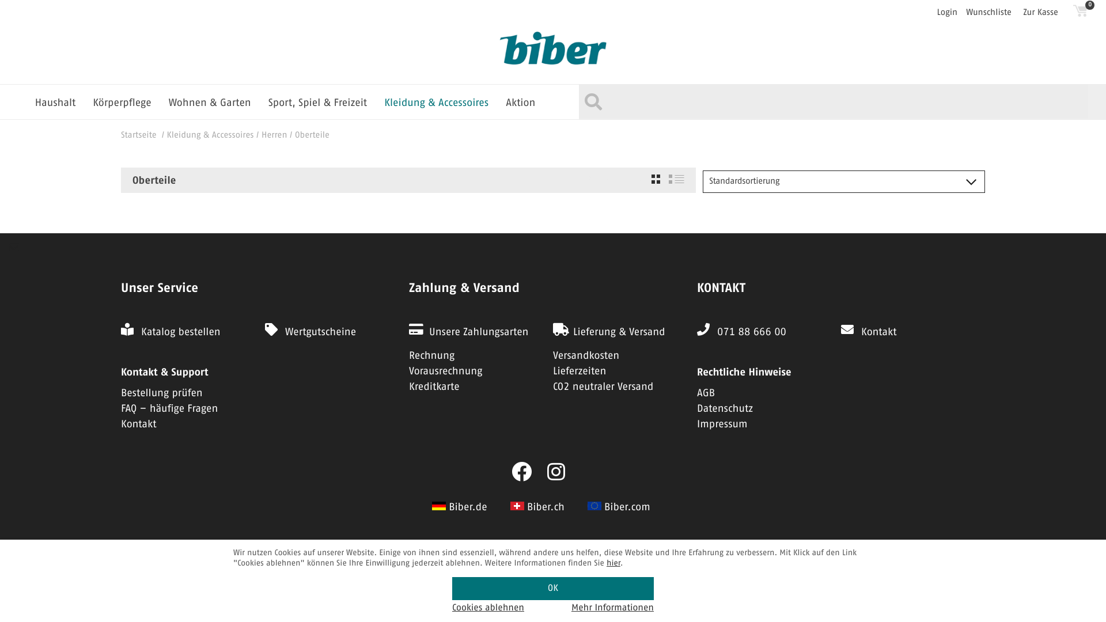 The image size is (1106, 622). Describe the element at coordinates (1081, 10) in the screenshot. I see `0` at that location.